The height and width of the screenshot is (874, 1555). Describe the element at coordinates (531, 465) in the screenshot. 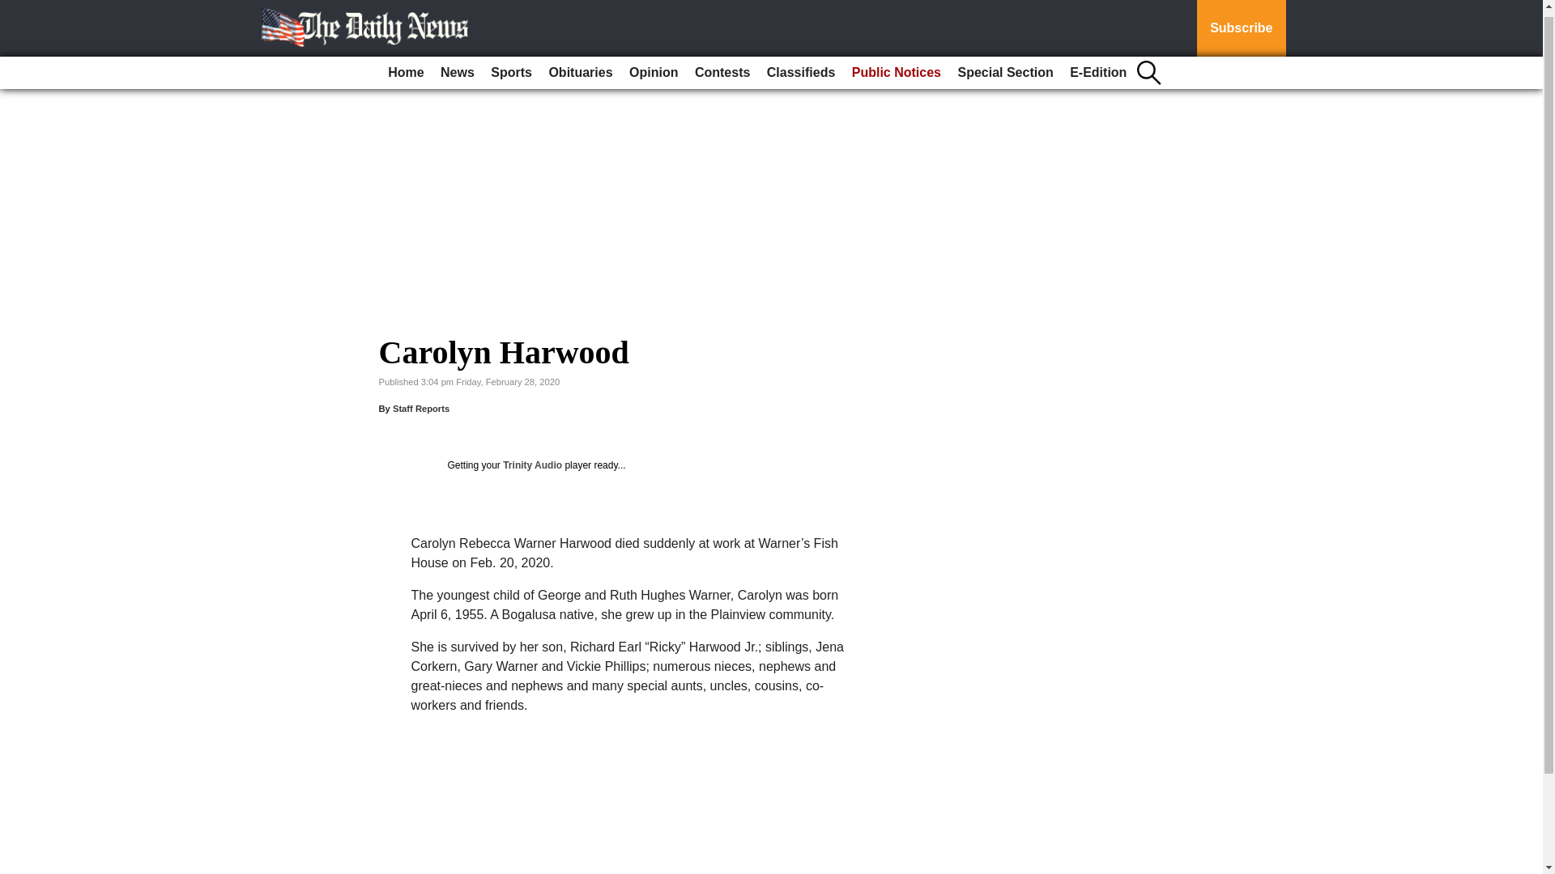

I see `Trinity Audio` at that location.